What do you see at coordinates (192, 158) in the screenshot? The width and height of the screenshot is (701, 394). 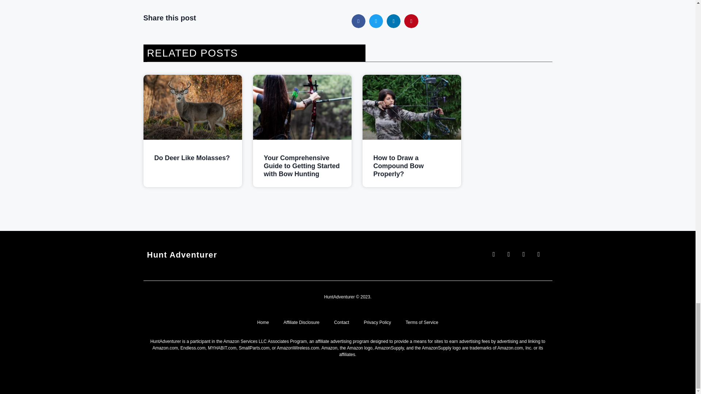 I see `Do Deer Like Molasses?` at bounding box center [192, 158].